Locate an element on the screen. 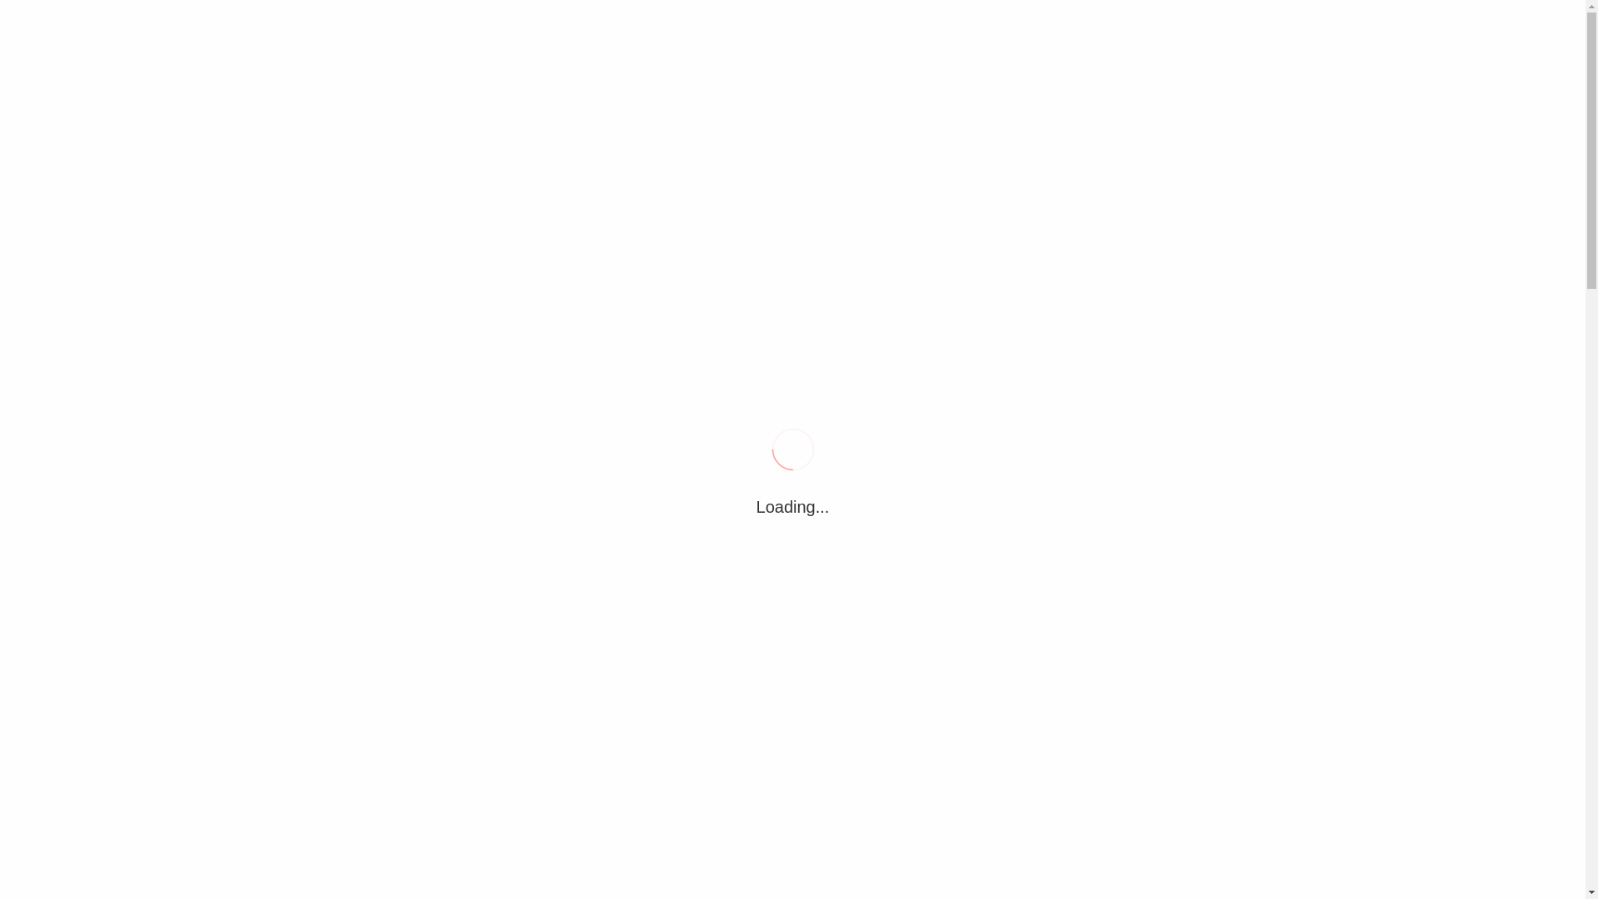  What Does A Business Tax Advisor Do? is located at coordinates (558, 17).